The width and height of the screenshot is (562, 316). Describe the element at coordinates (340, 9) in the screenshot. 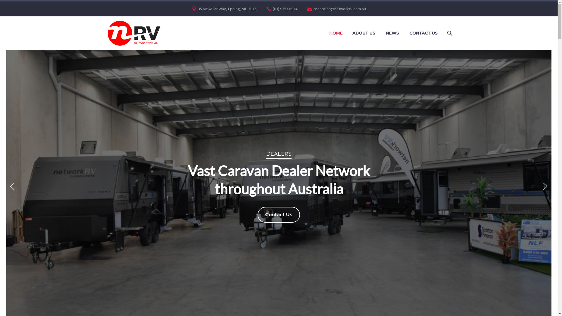

I see `reception@networkrv.com.au` at that location.